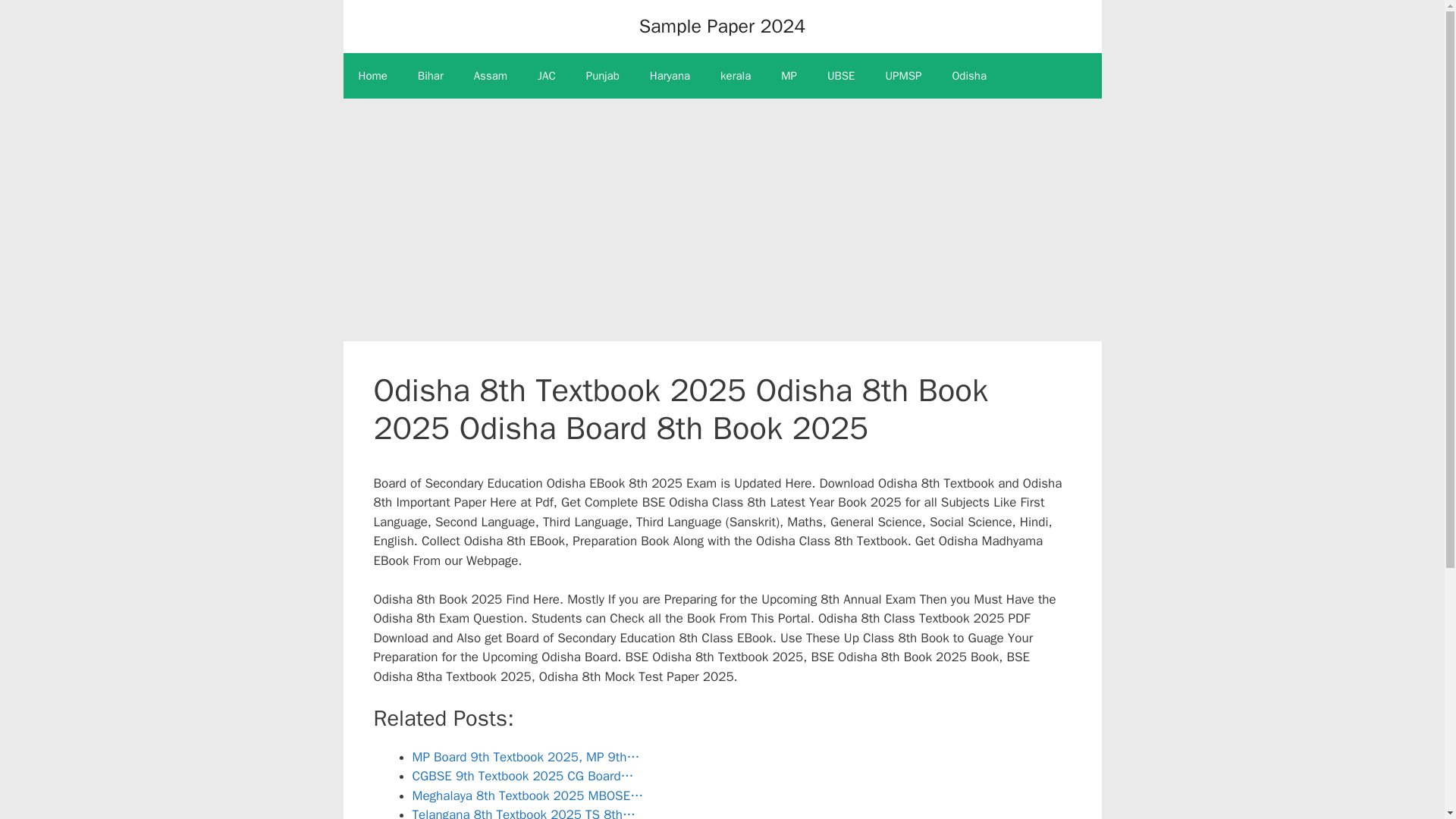  I want to click on Bihar, so click(431, 76).